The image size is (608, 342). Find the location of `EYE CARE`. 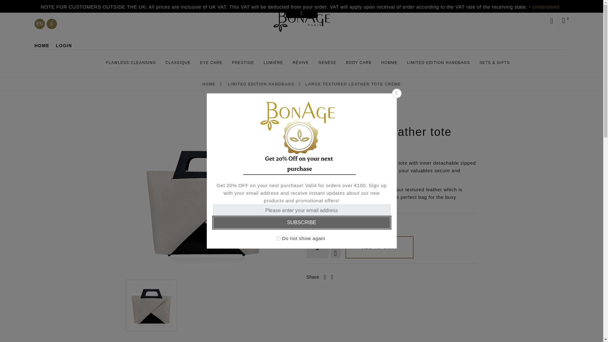

EYE CARE is located at coordinates (211, 63).